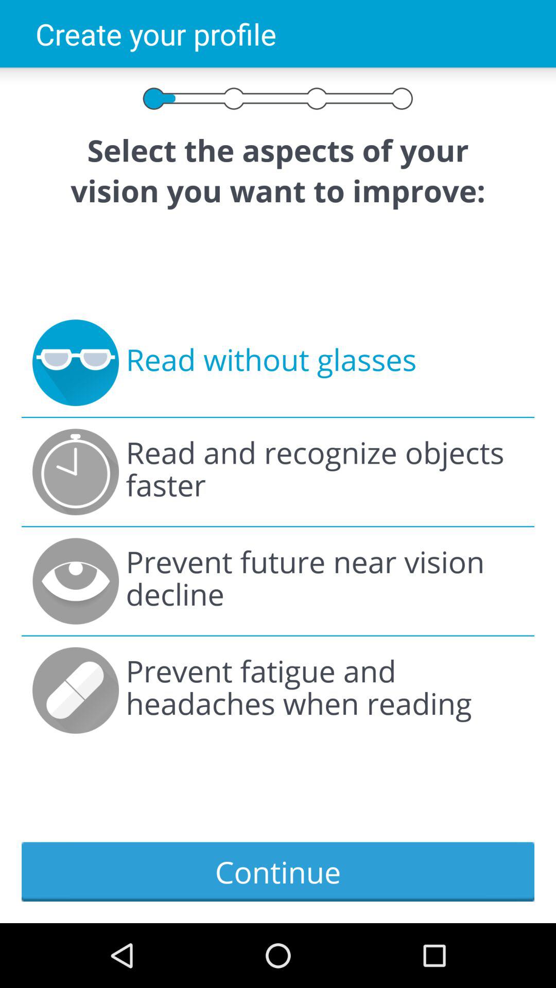 The width and height of the screenshot is (556, 988). What do you see at coordinates (324, 471) in the screenshot?
I see `swipe to the read and recognize` at bounding box center [324, 471].